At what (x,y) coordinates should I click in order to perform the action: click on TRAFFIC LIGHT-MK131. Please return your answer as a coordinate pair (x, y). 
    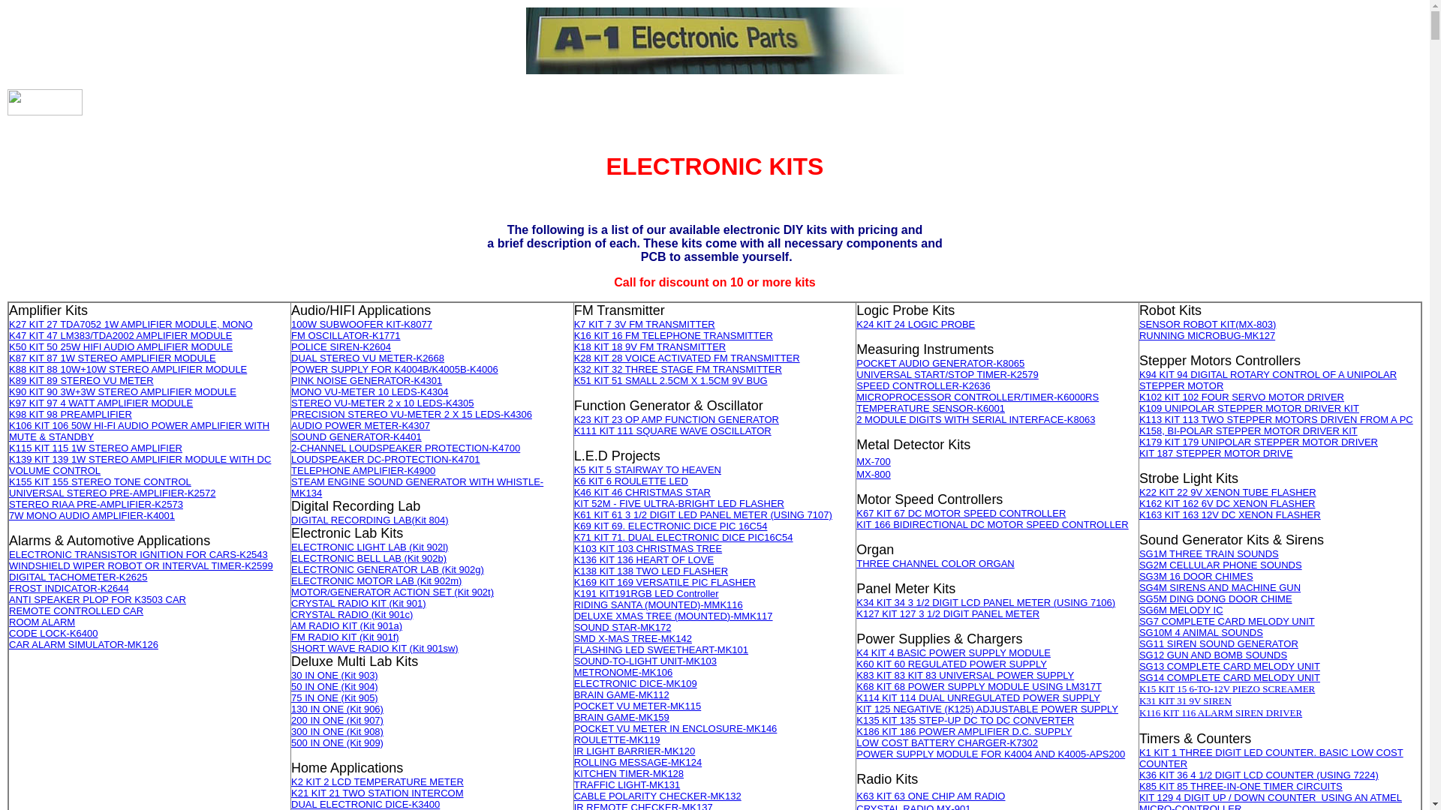
    Looking at the image, I should click on (627, 784).